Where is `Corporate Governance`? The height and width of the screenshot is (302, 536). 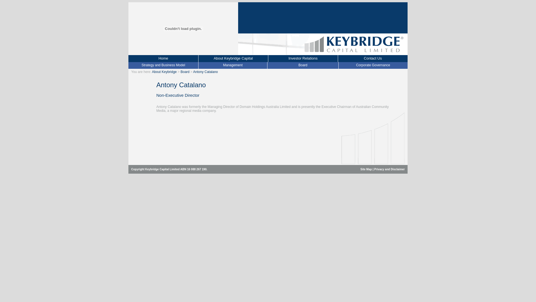 Corporate Governance is located at coordinates (373, 65).